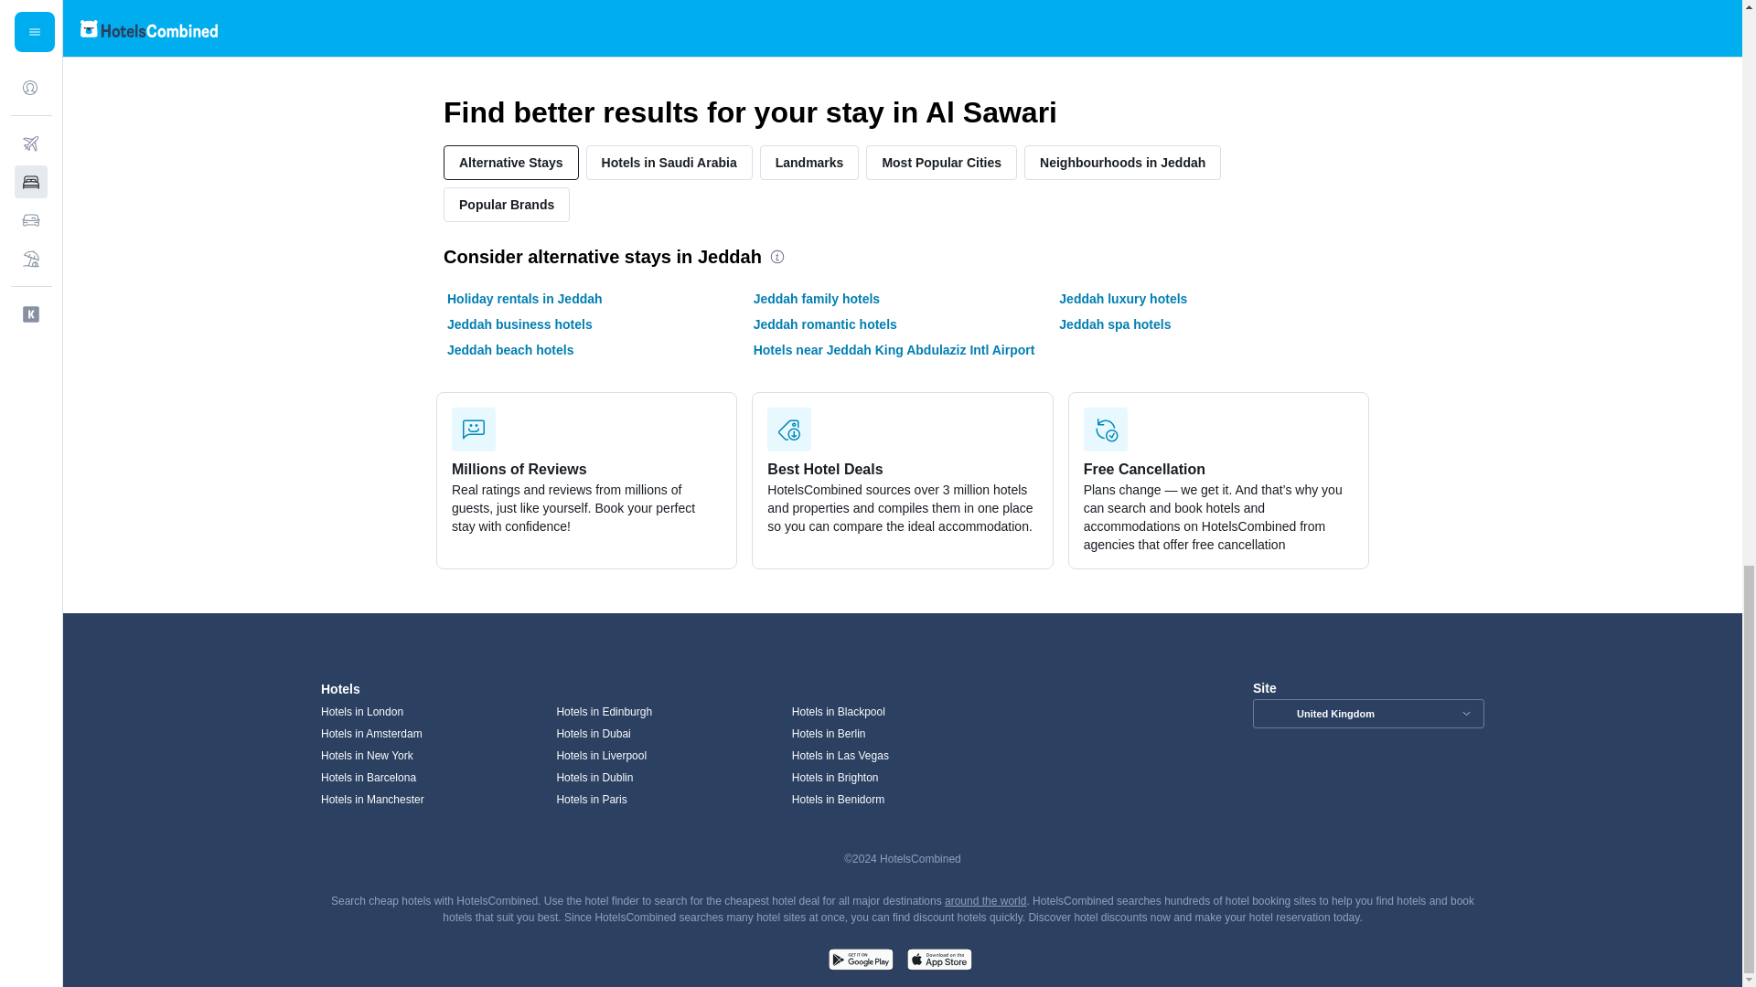 Image resolution: width=1756 pixels, height=987 pixels. What do you see at coordinates (1121, 162) in the screenshot?
I see `Neighbourhoods in Jeddah` at bounding box center [1121, 162].